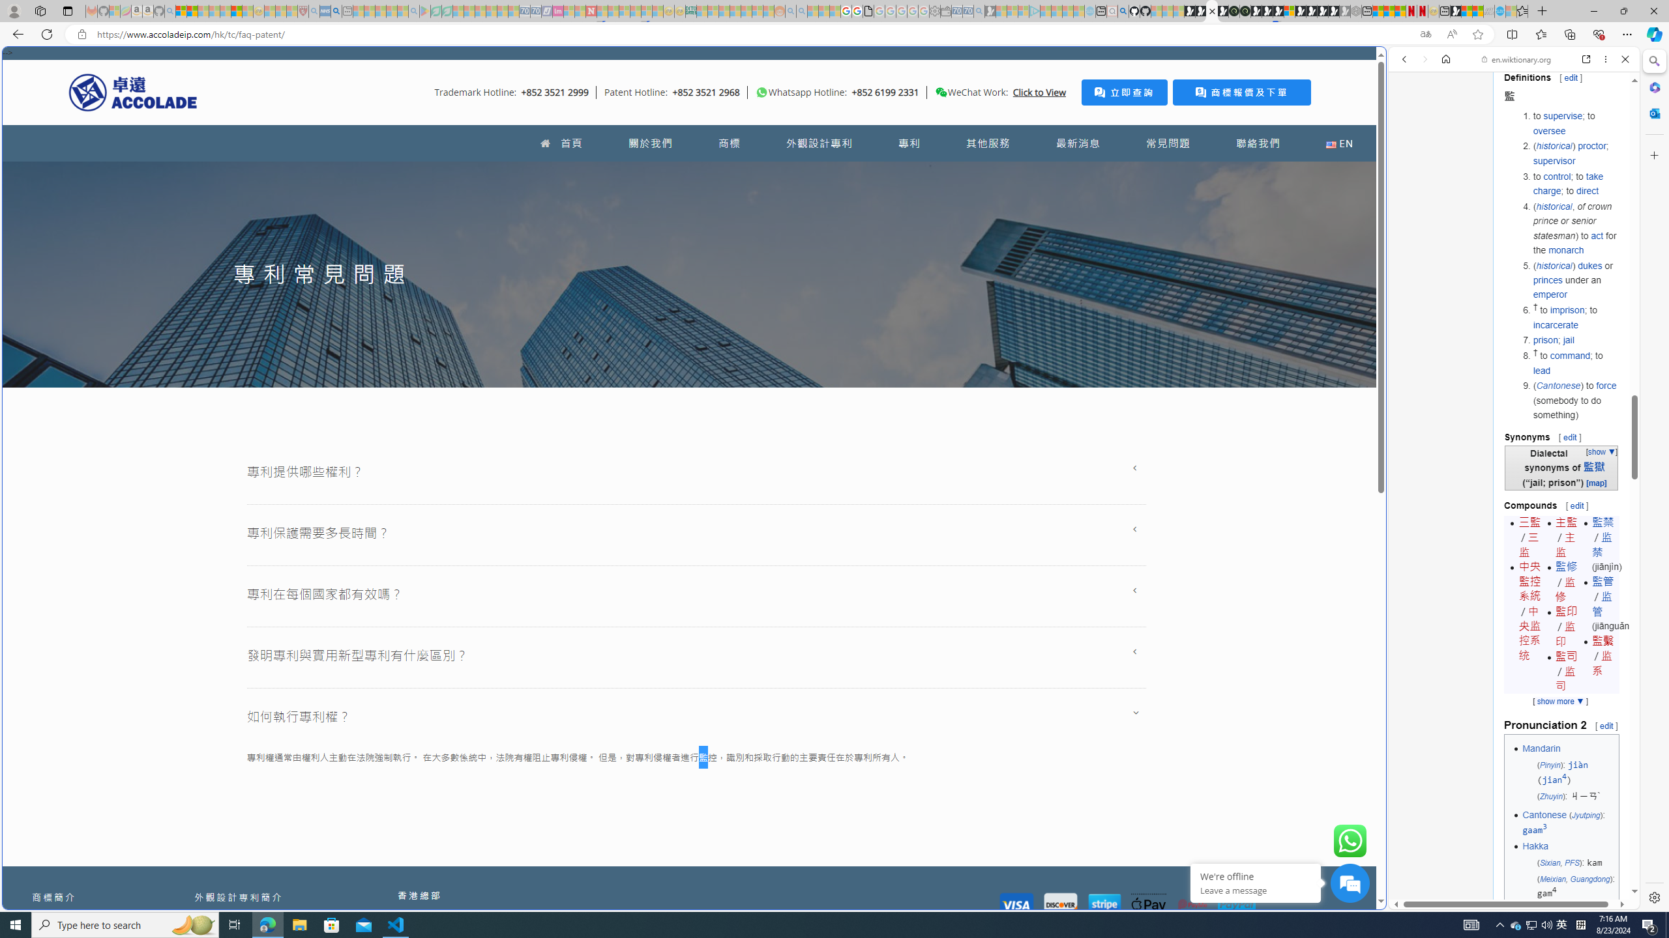 The height and width of the screenshot is (938, 1669). Describe the element at coordinates (1571, 862) in the screenshot. I see `PFS` at that location.